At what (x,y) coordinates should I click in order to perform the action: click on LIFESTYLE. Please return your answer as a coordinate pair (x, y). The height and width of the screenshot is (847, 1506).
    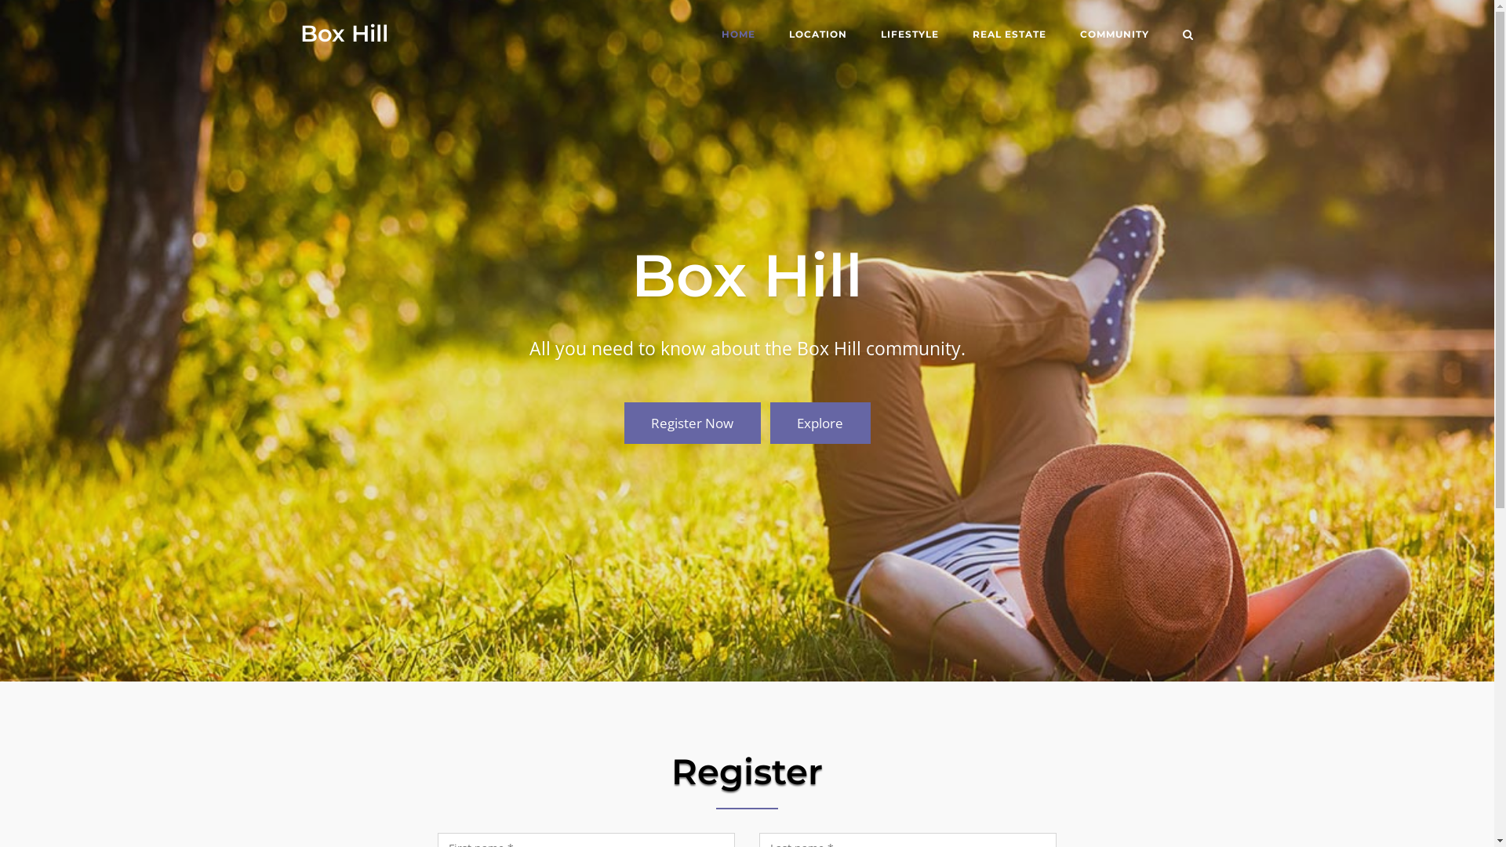
    Looking at the image, I should click on (909, 36).